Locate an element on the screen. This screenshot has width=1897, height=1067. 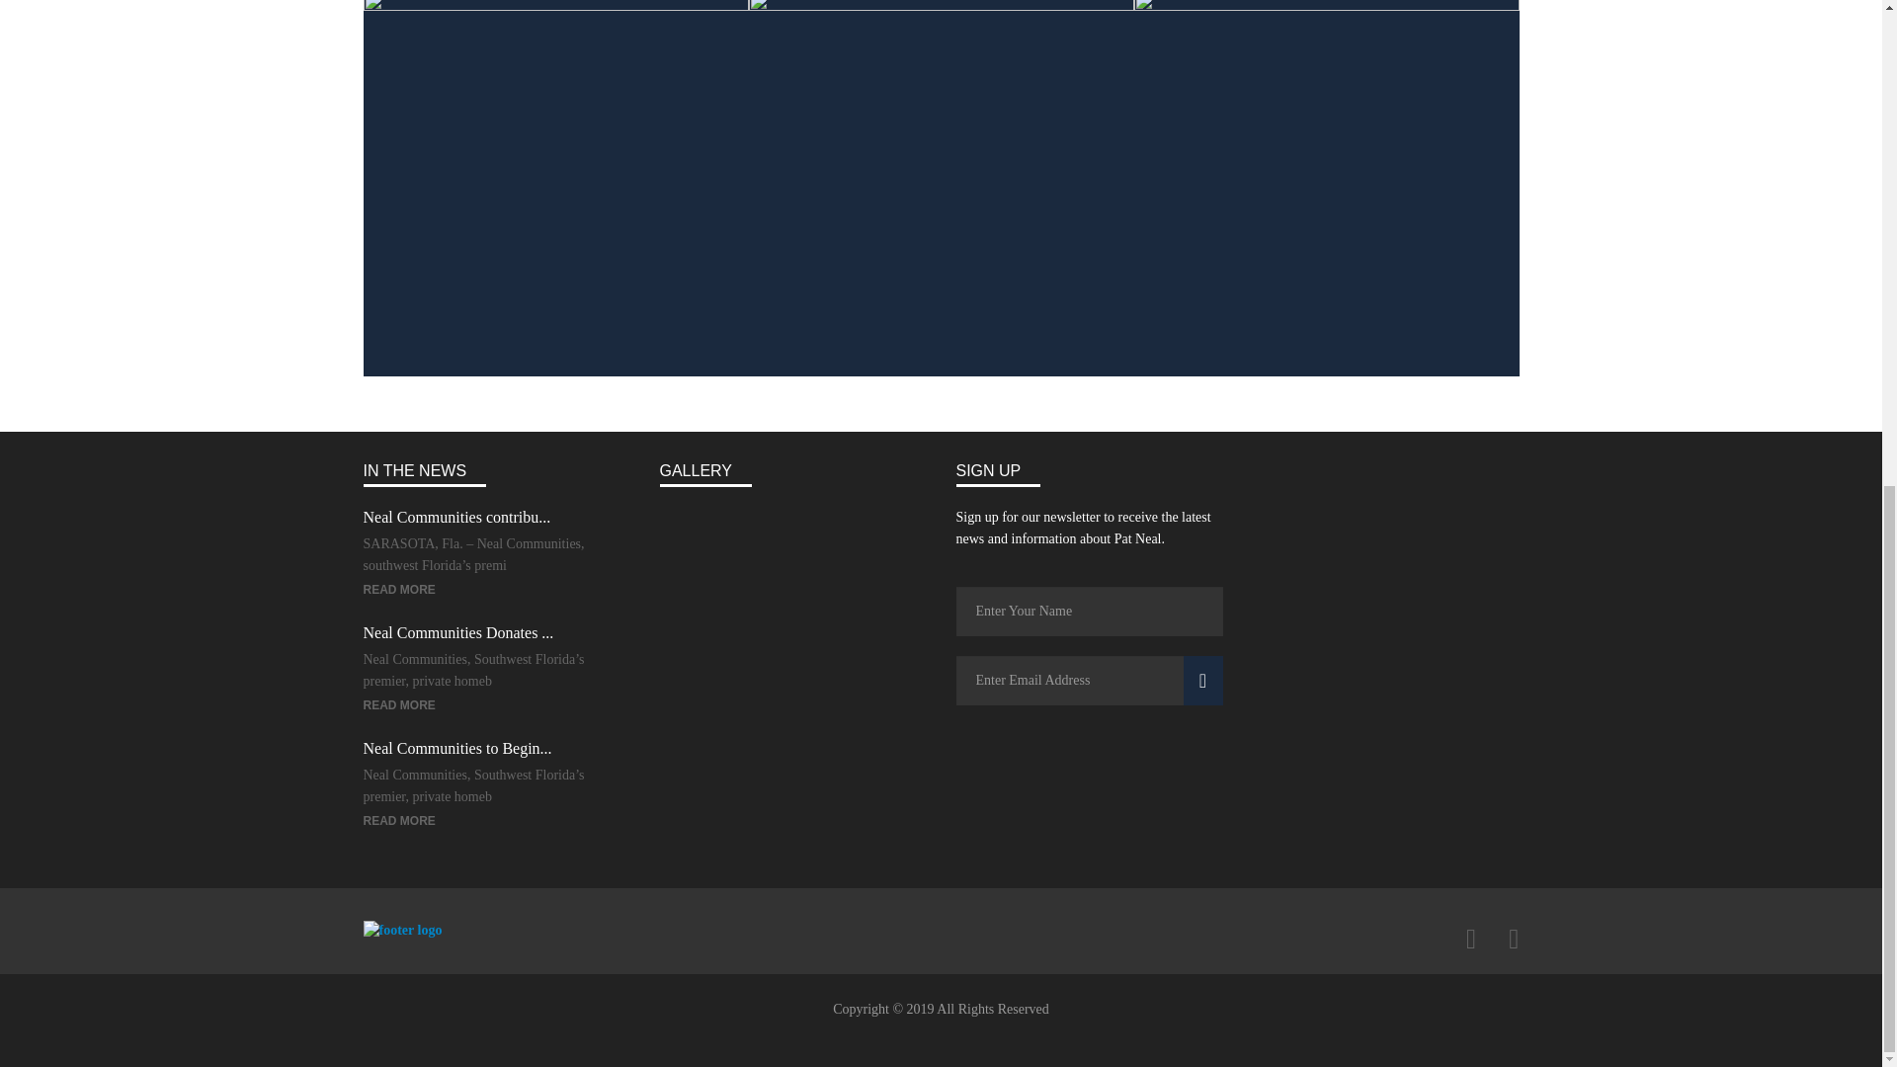
READ MORE is located at coordinates (399, 589).